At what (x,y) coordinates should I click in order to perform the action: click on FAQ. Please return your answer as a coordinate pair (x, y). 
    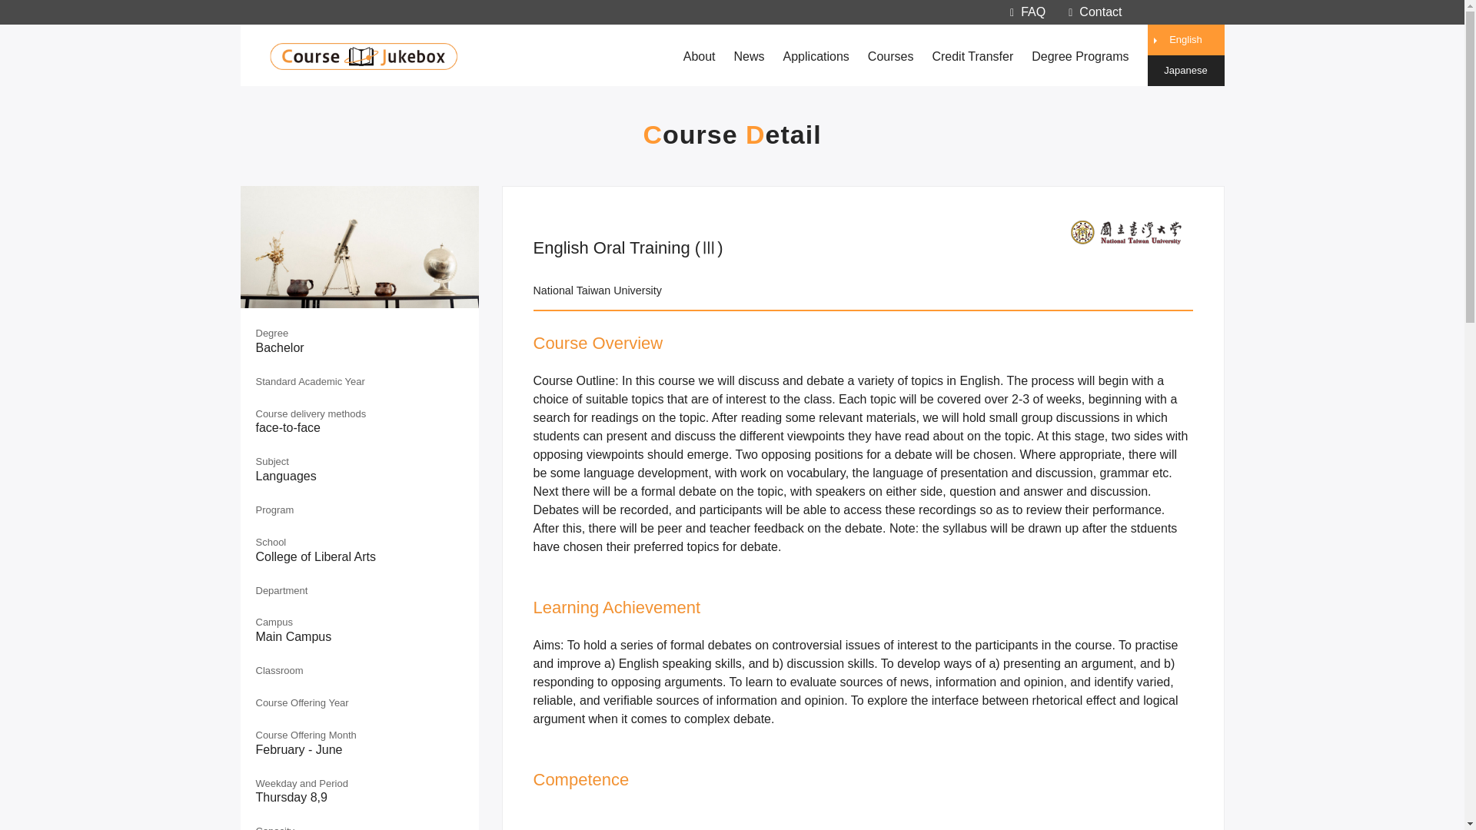
    Looking at the image, I should click on (1027, 11).